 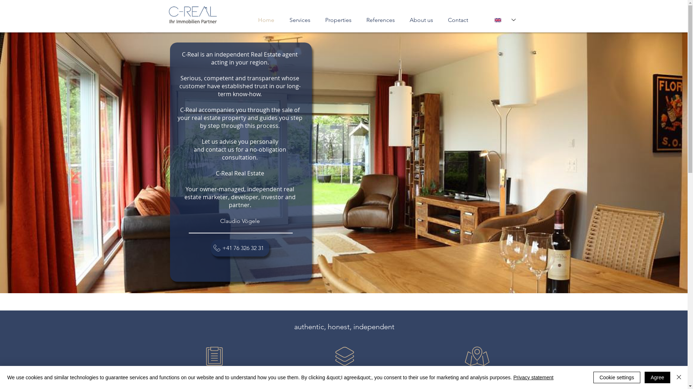 What do you see at coordinates (421, 20) in the screenshot?
I see `About us` at bounding box center [421, 20].